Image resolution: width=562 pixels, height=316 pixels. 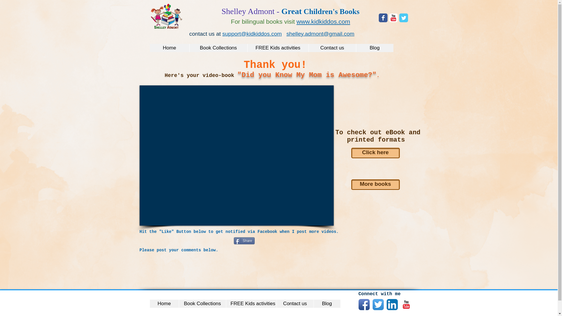 I want to click on Home, so click(x=170, y=48).